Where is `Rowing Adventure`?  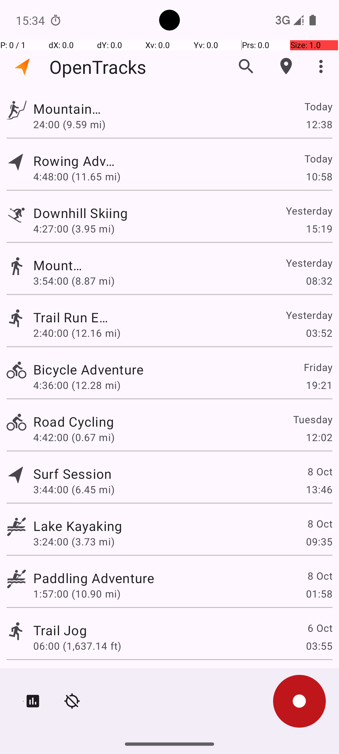 Rowing Adventure is located at coordinates (78, 161).